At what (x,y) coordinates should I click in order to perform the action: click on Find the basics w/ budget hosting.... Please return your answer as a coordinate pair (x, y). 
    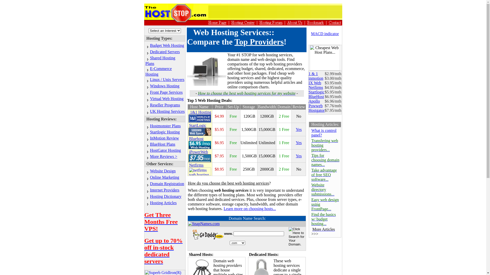
    Looking at the image, I should click on (324, 219).